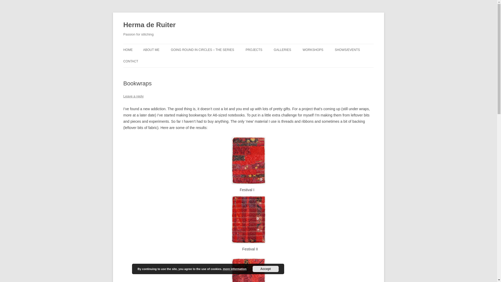  What do you see at coordinates (254, 50) in the screenshot?
I see `PROJECTS` at bounding box center [254, 50].